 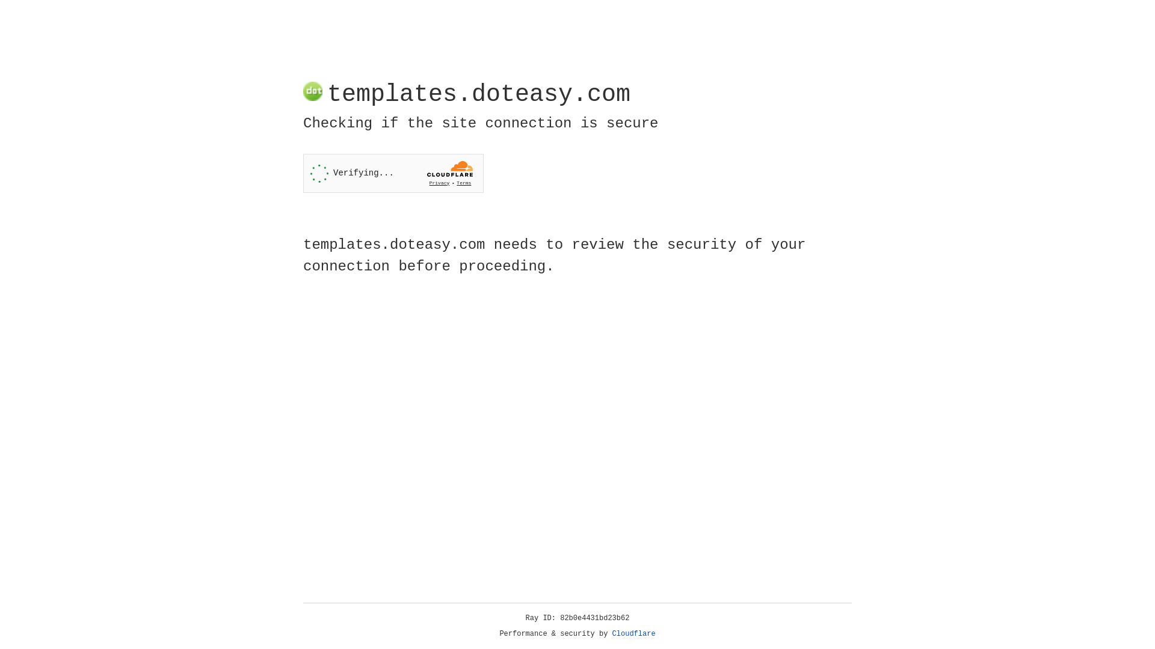 What do you see at coordinates (393, 173) in the screenshot?
I see `Widget containing a Cloudflare security challenge` at bounding box center [393, 173].